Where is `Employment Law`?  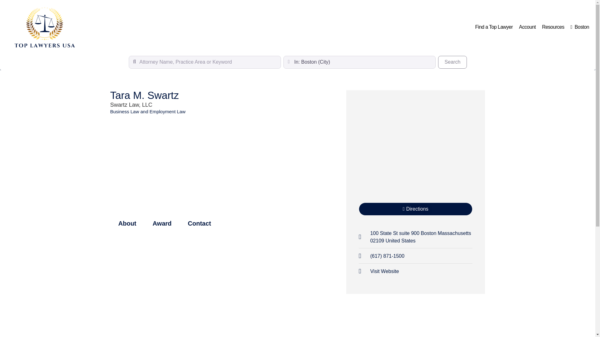 Employment Law is located at coordinates (416, 209).